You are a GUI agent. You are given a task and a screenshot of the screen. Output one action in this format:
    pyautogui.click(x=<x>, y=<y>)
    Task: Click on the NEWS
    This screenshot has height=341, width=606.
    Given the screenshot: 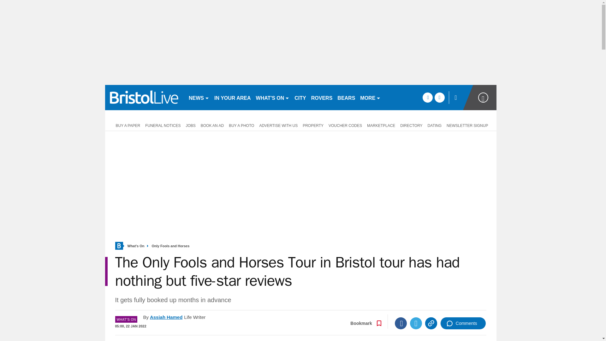 What is the action you would take?
    pyautogui.click(x=199, y=97)
    